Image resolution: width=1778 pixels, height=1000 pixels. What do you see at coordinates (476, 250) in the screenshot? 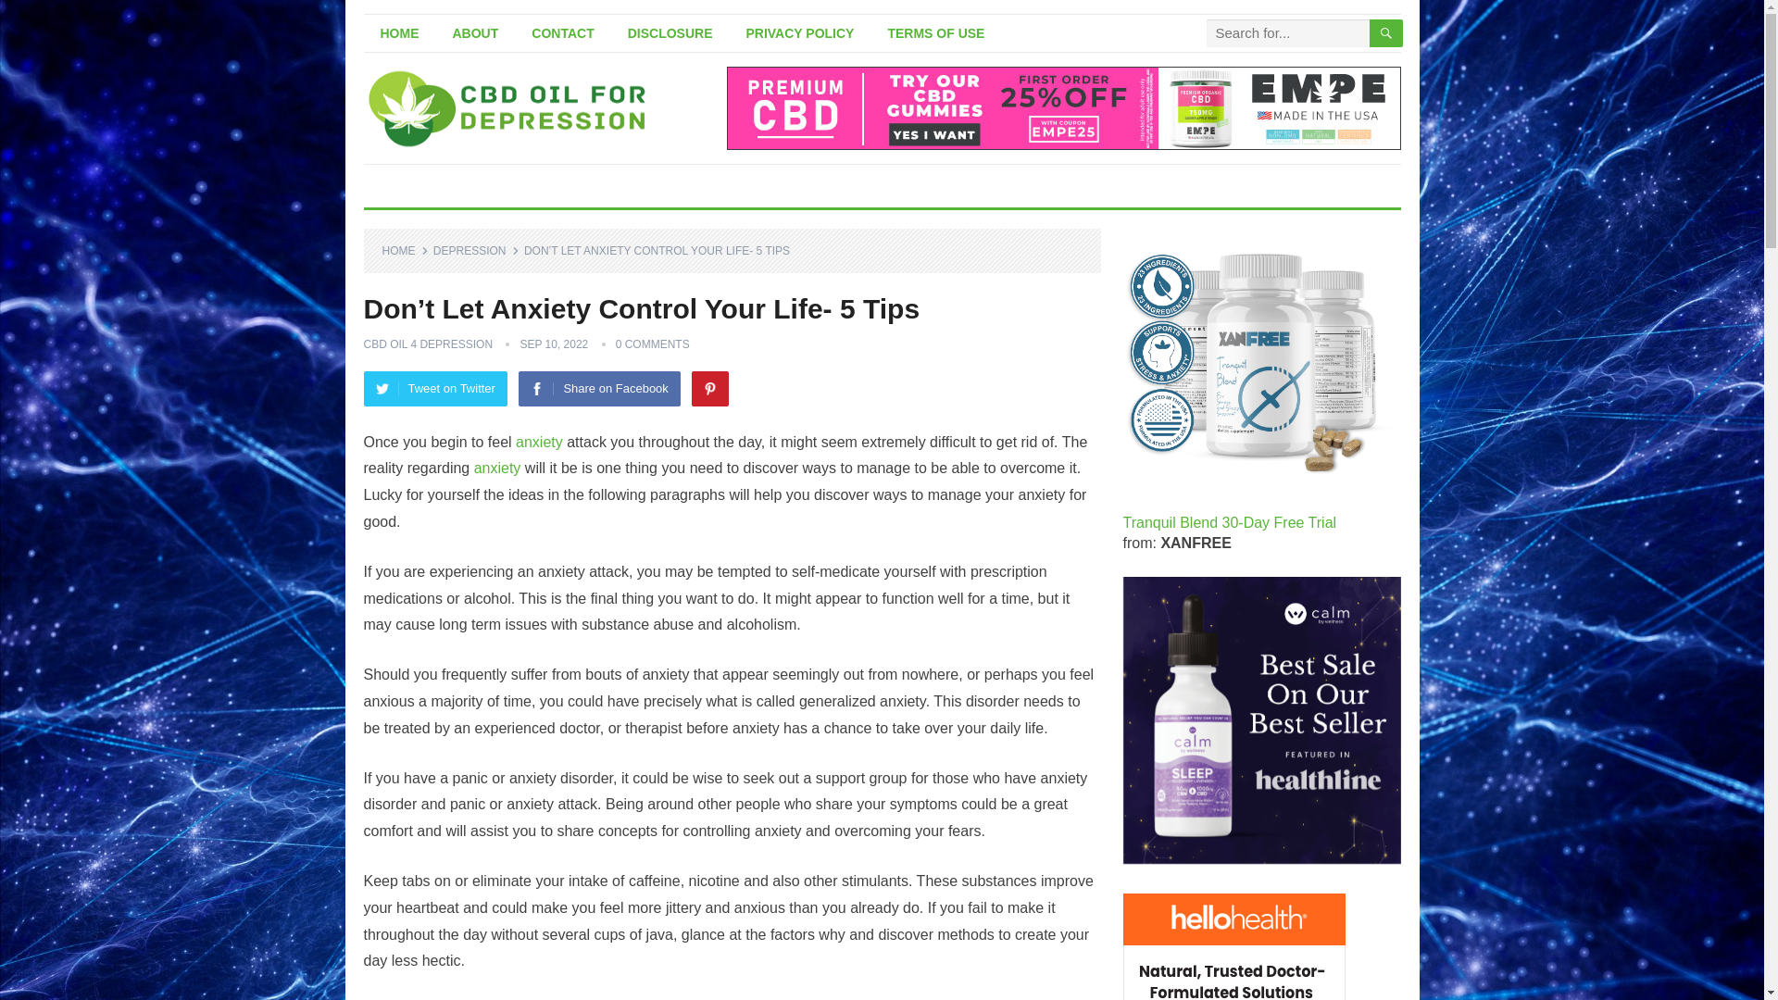
I see `View all posts in Depression` at bounding box center [476, 250].